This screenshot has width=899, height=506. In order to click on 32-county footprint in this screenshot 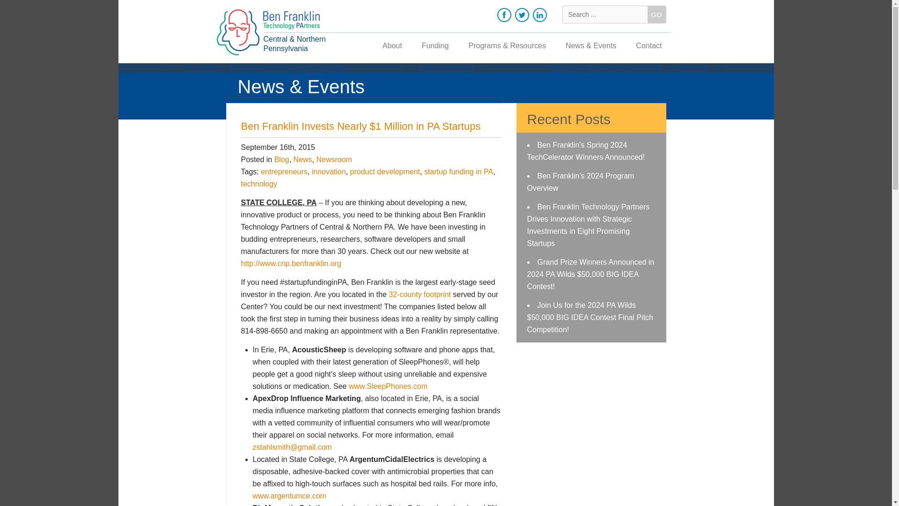, I will do `click(420, 294)`.